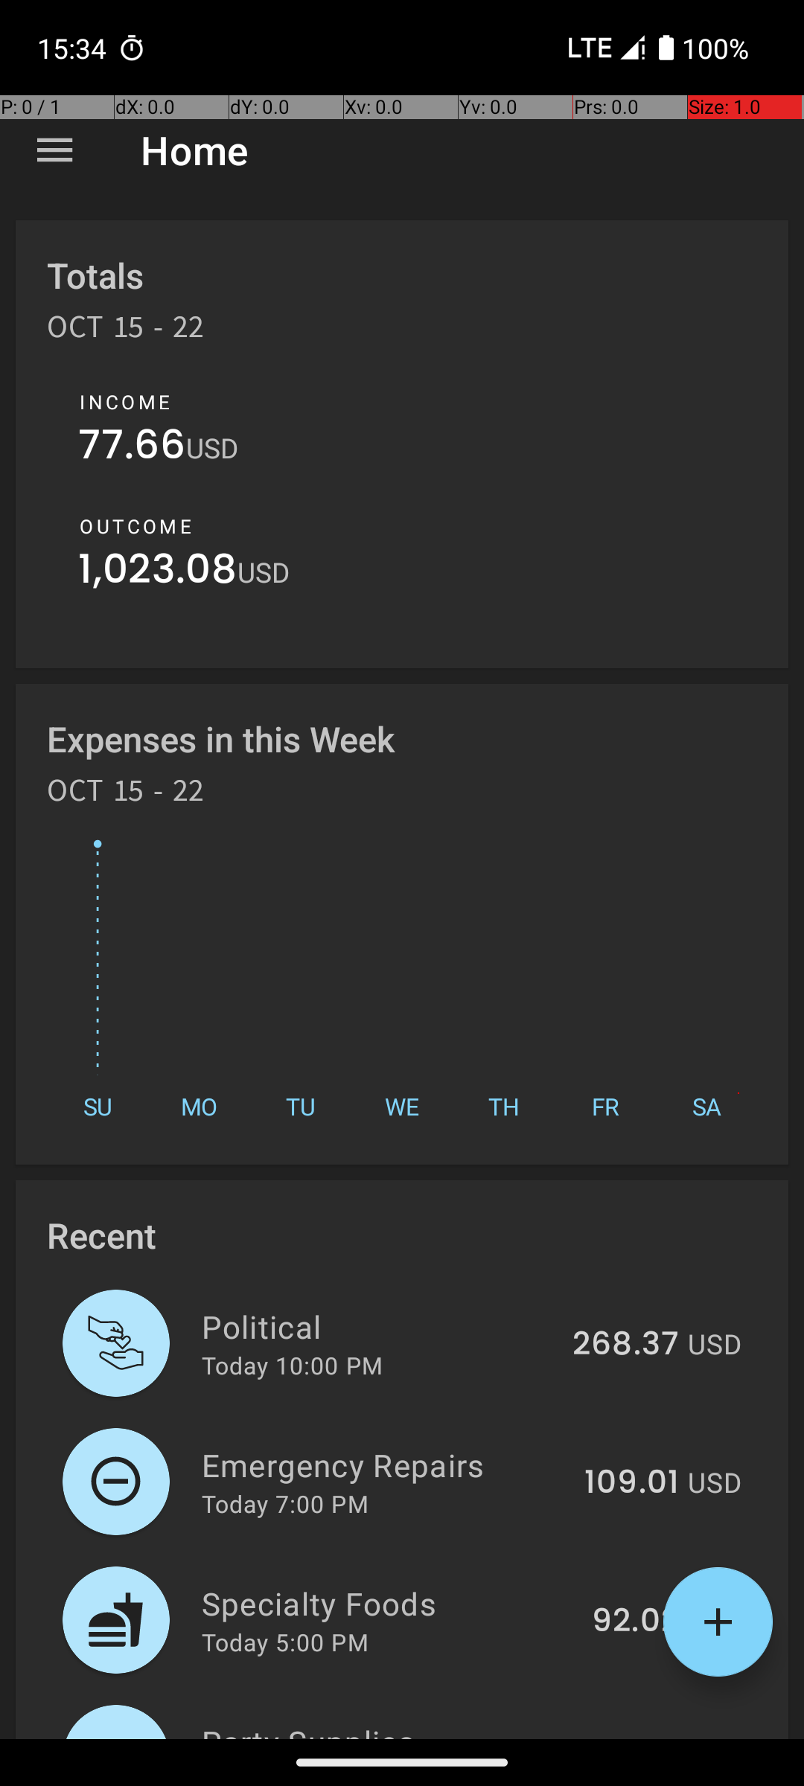 The height and width of the screenshot is (1786, 804). Describe the element at coordinates (642, 1737) in the screenshot. I see `195.1` at that location.